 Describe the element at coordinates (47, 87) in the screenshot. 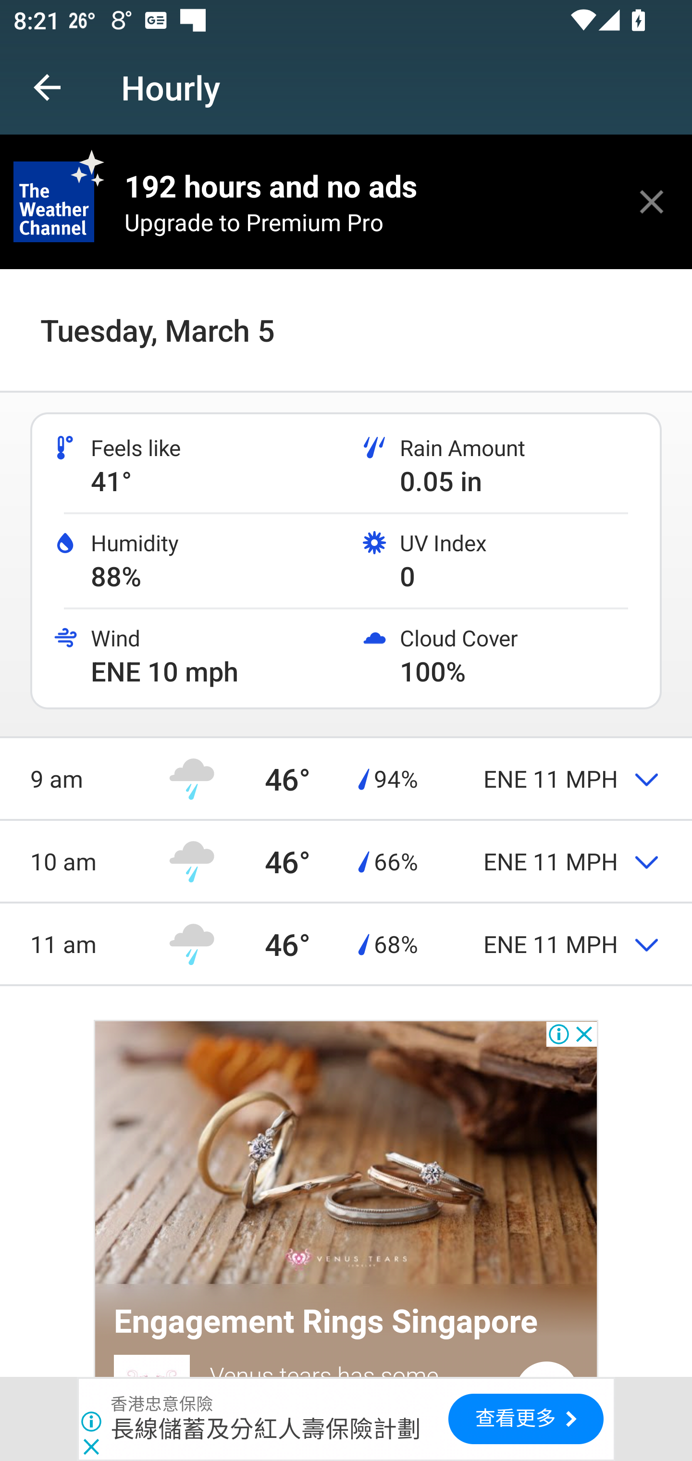

I see `Navigate up` at that location.